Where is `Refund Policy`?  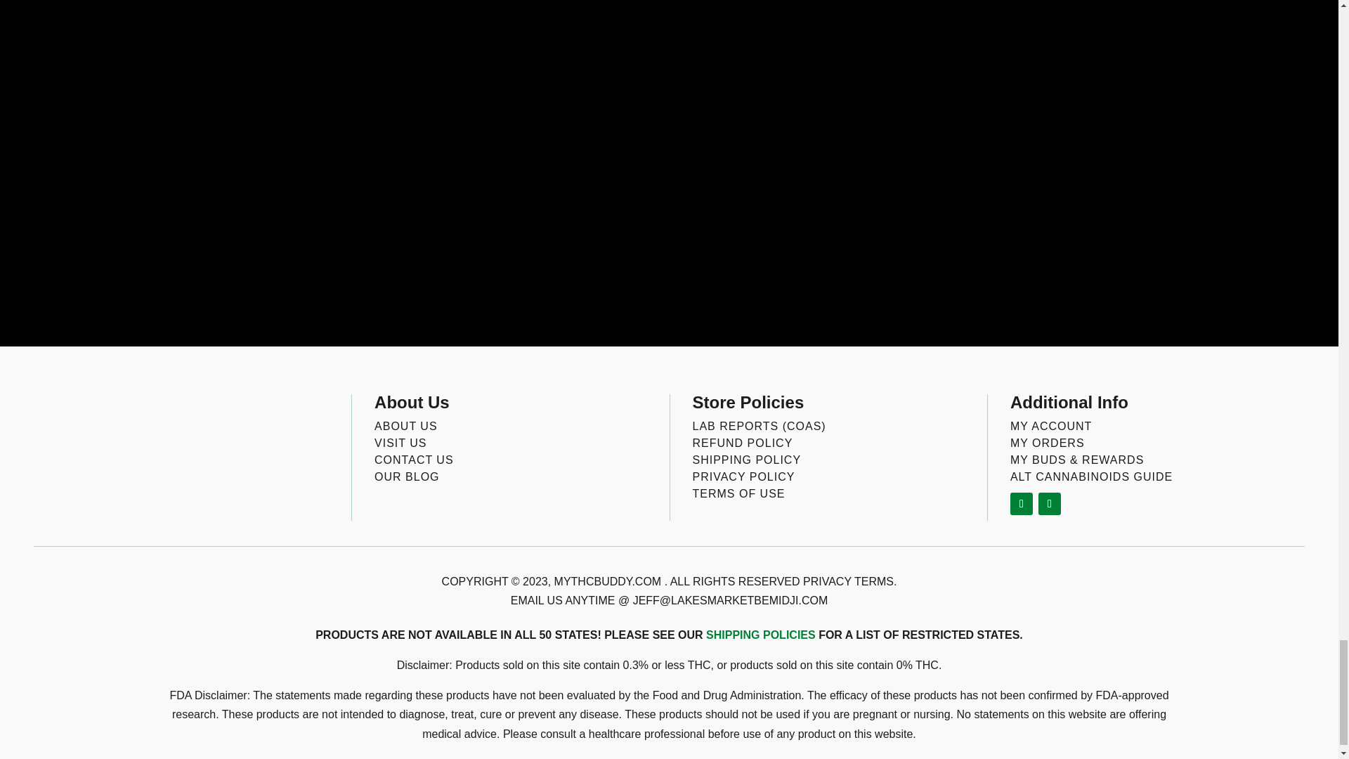
Refund Policy is located at coordinates (743, 443).